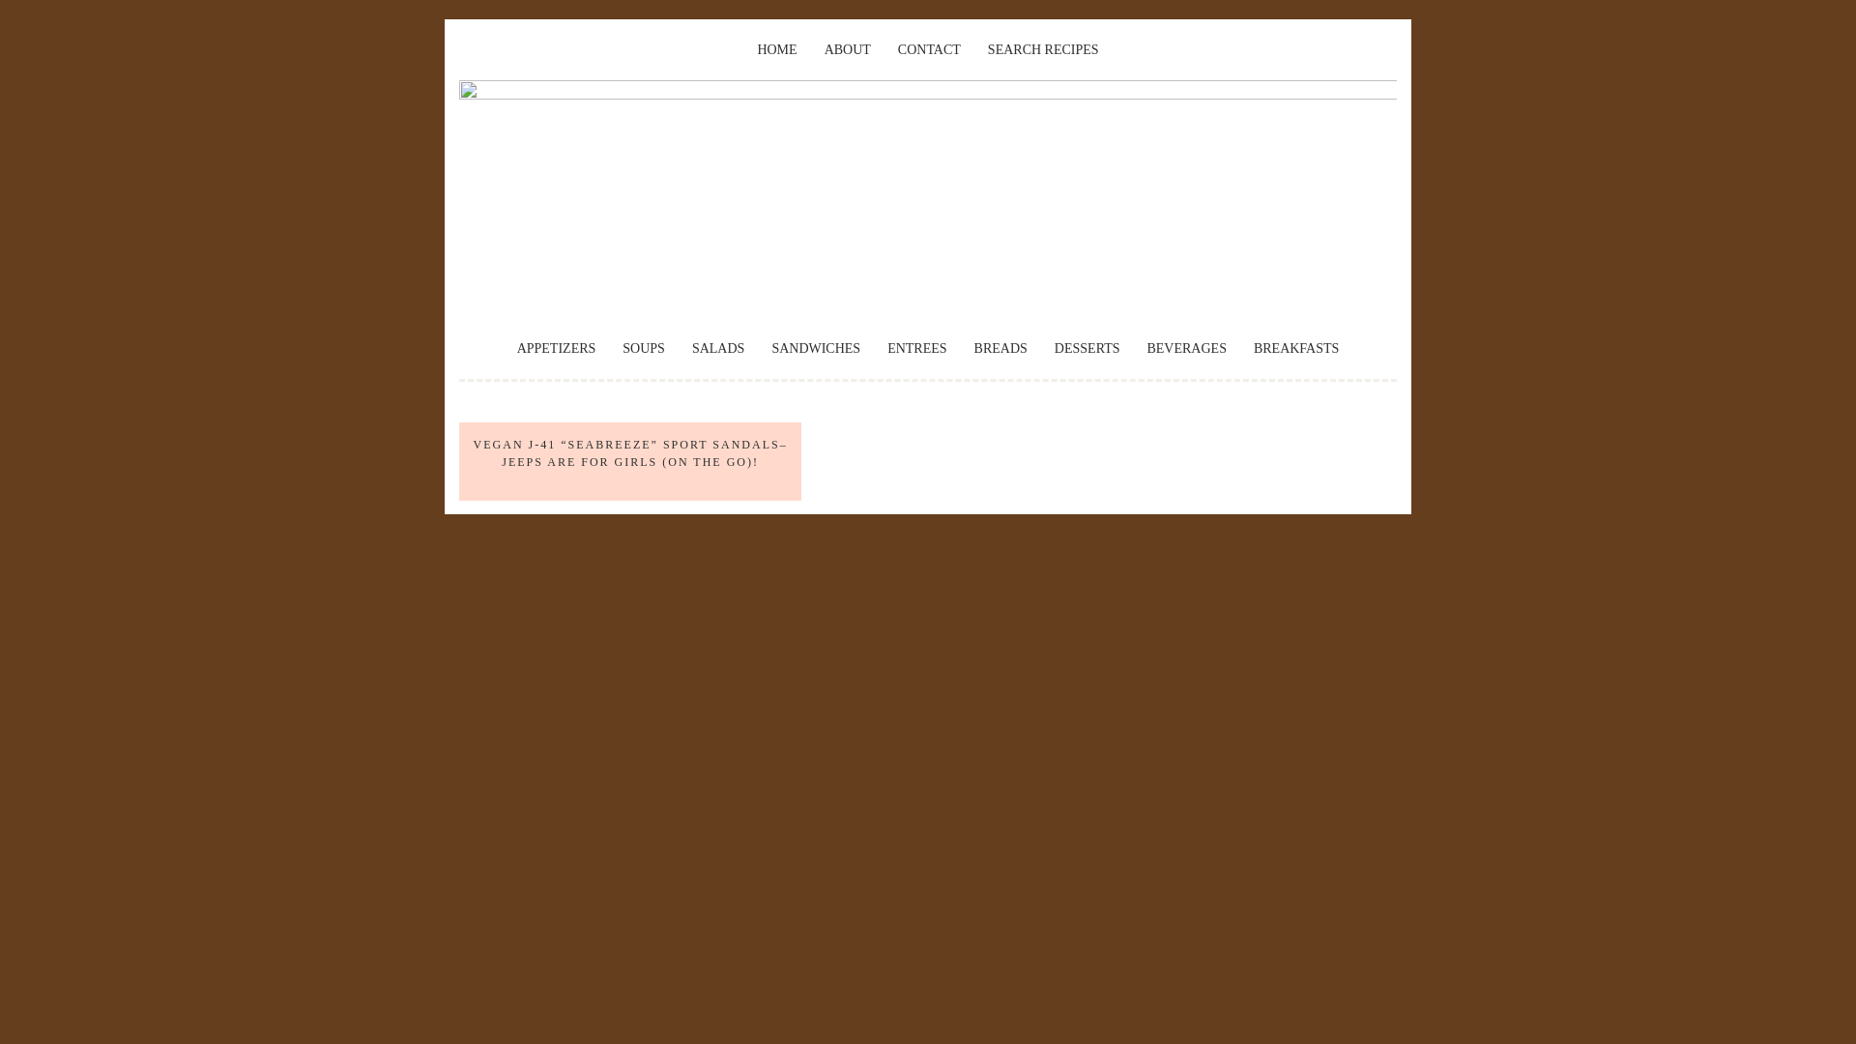 The image size is (1856, 1044). I want to click on BREADS, so click(1001, 348).